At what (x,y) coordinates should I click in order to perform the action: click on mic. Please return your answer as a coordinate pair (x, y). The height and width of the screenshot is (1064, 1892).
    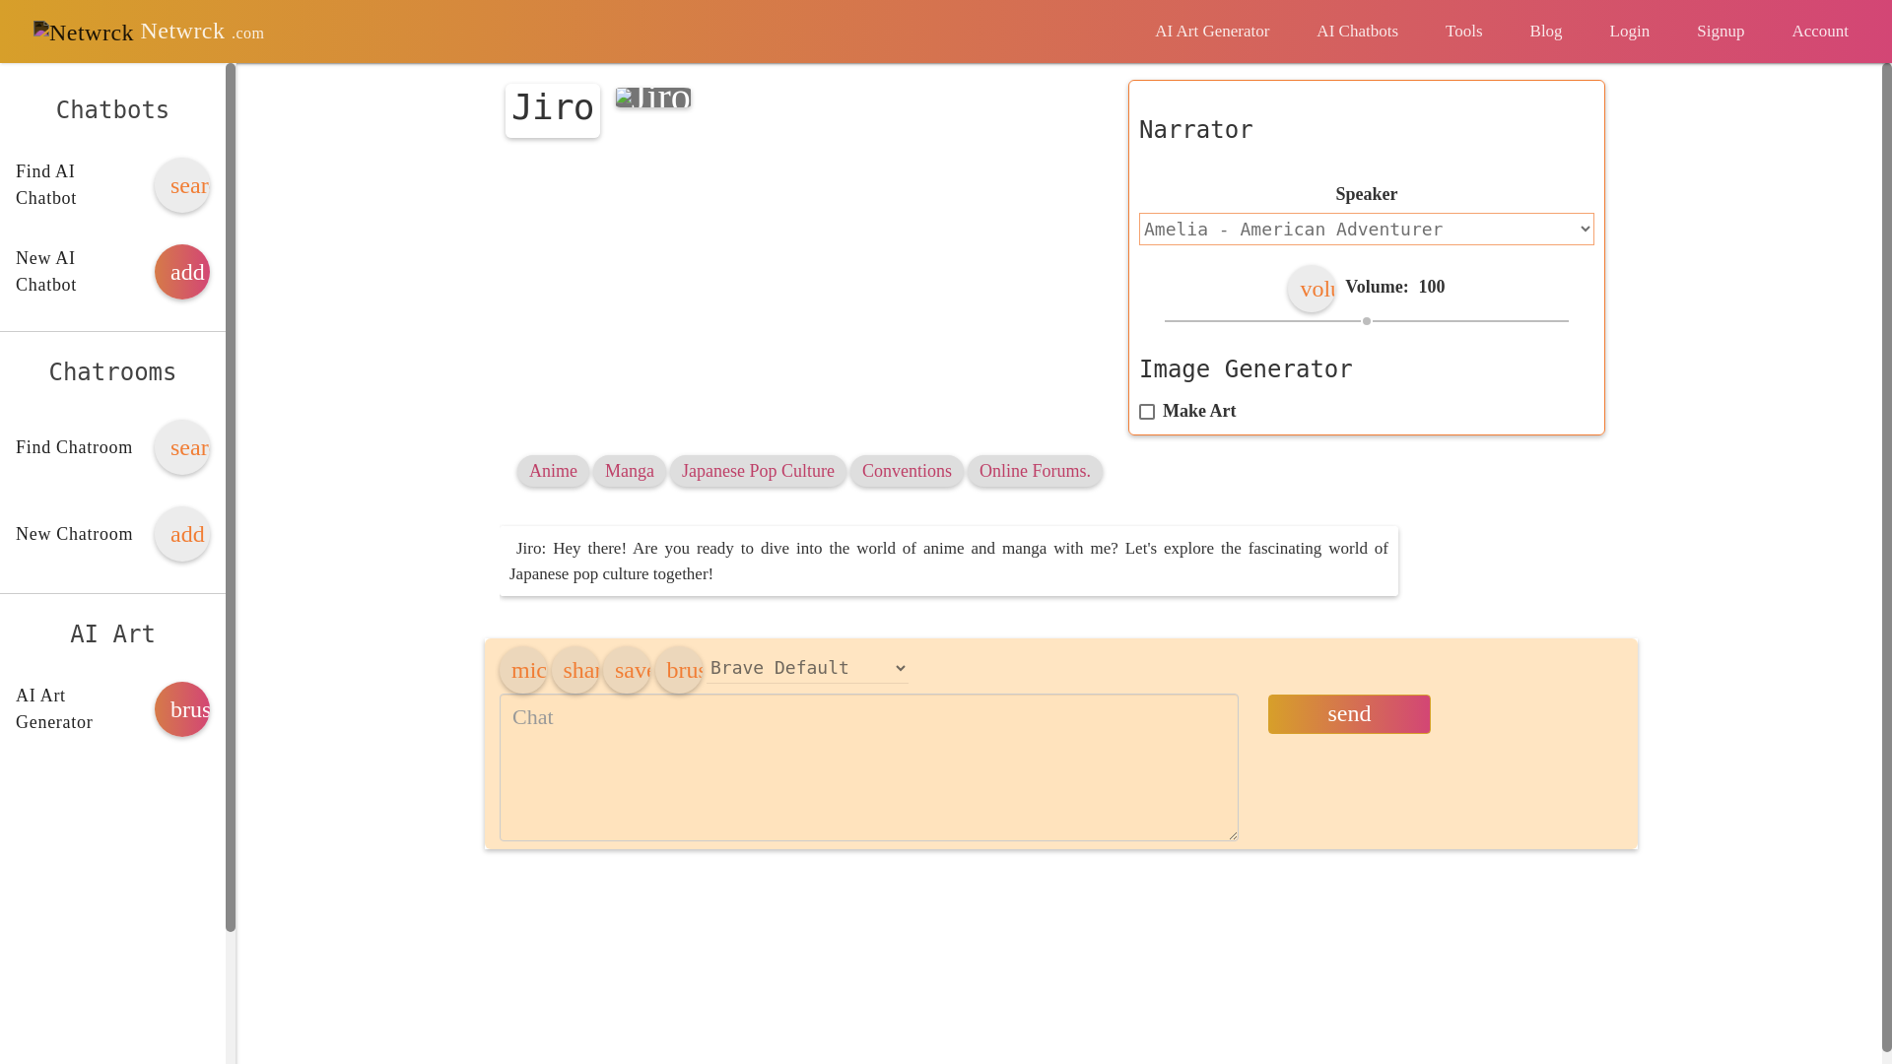
    Looking at the image, I should click on (522, 670).